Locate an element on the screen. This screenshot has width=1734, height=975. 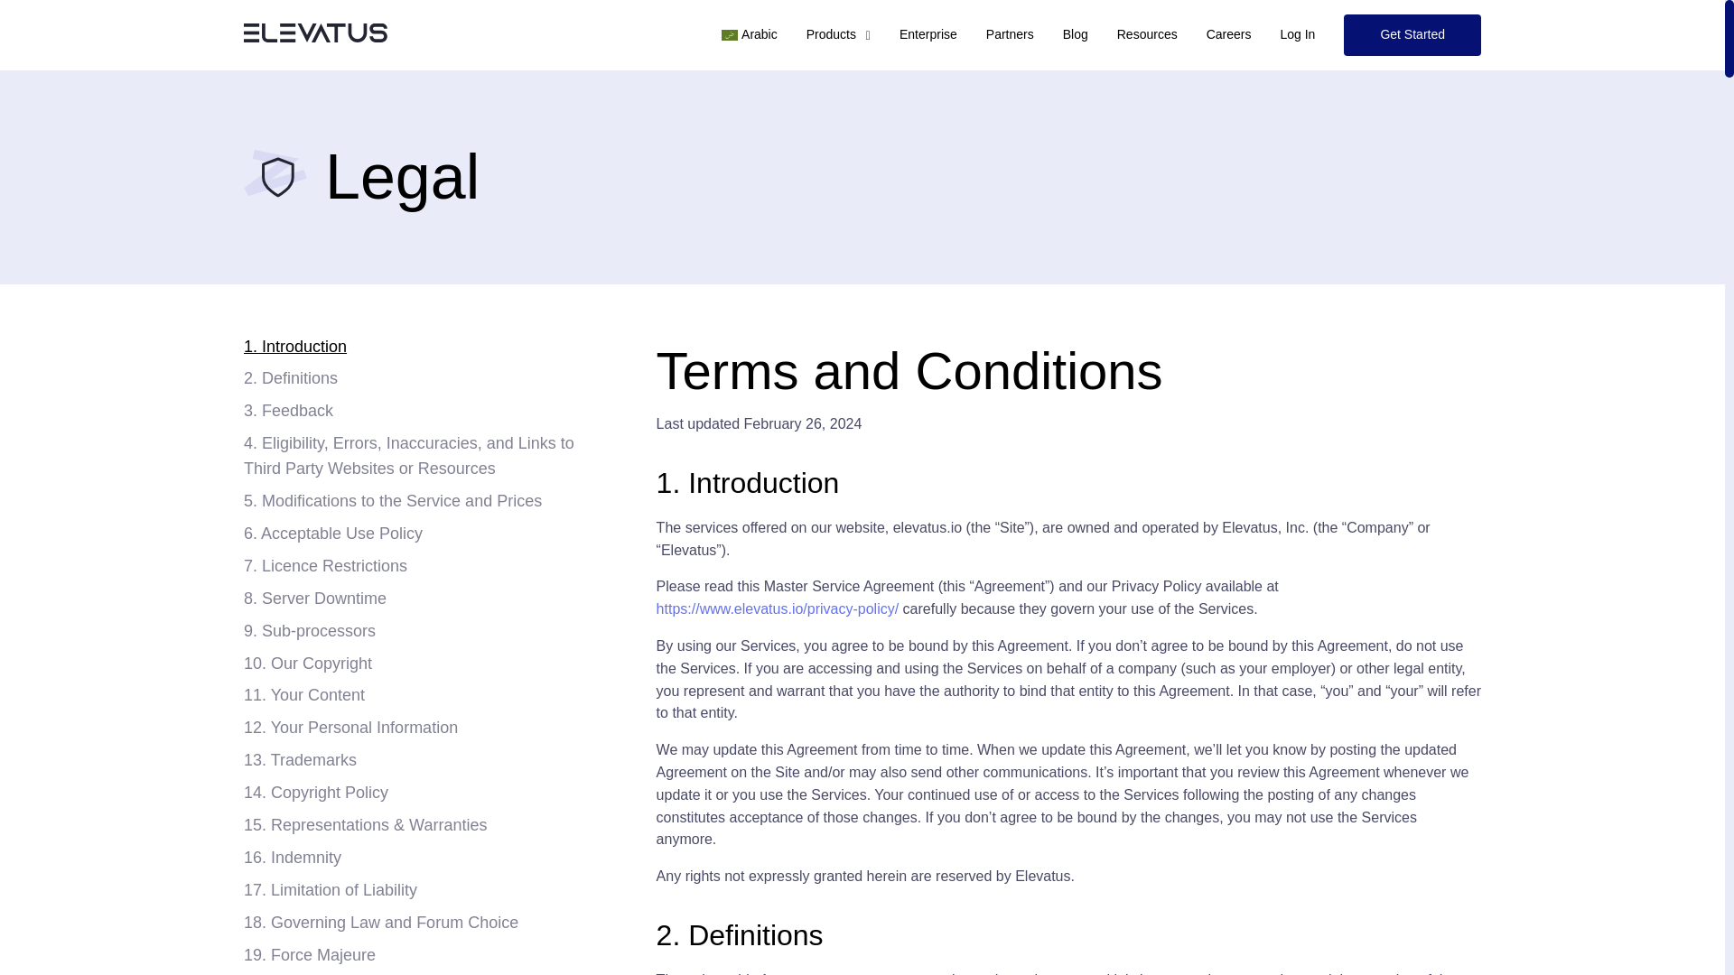
Partners is located at coordinates (1010, 34).